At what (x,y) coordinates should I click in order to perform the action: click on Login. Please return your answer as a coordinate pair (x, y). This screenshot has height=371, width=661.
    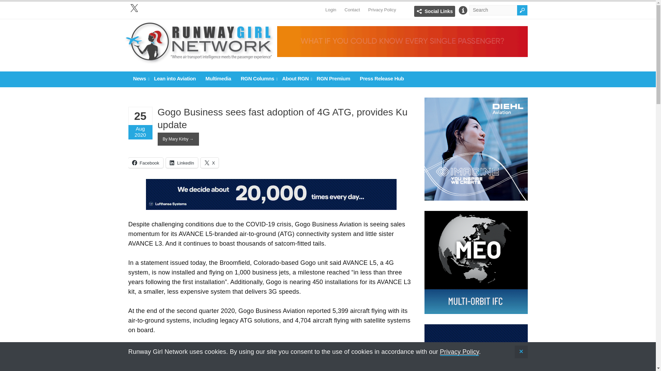
    Looking at the image, I should click on (330, 7).